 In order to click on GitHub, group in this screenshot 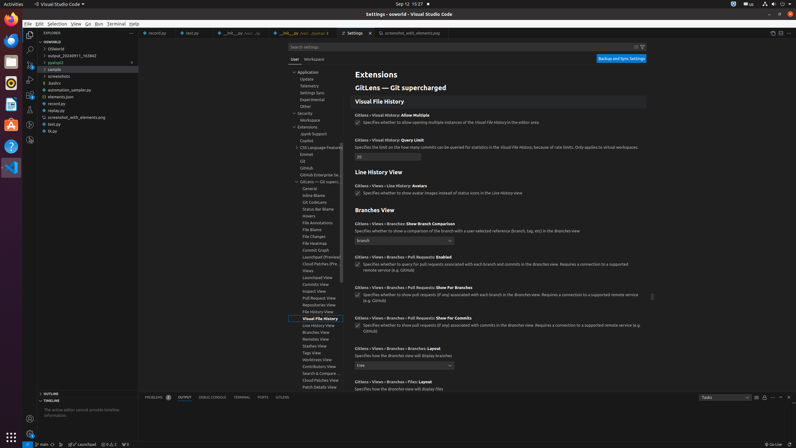, I will do `click(316, 168)`.